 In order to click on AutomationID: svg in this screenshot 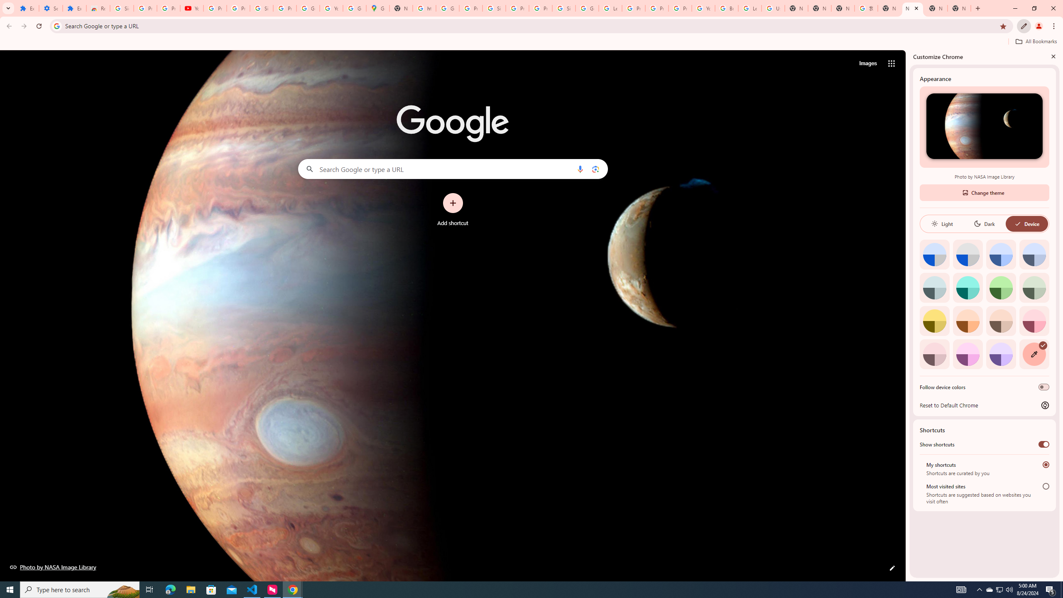, I will do `click(1043, 345)`.